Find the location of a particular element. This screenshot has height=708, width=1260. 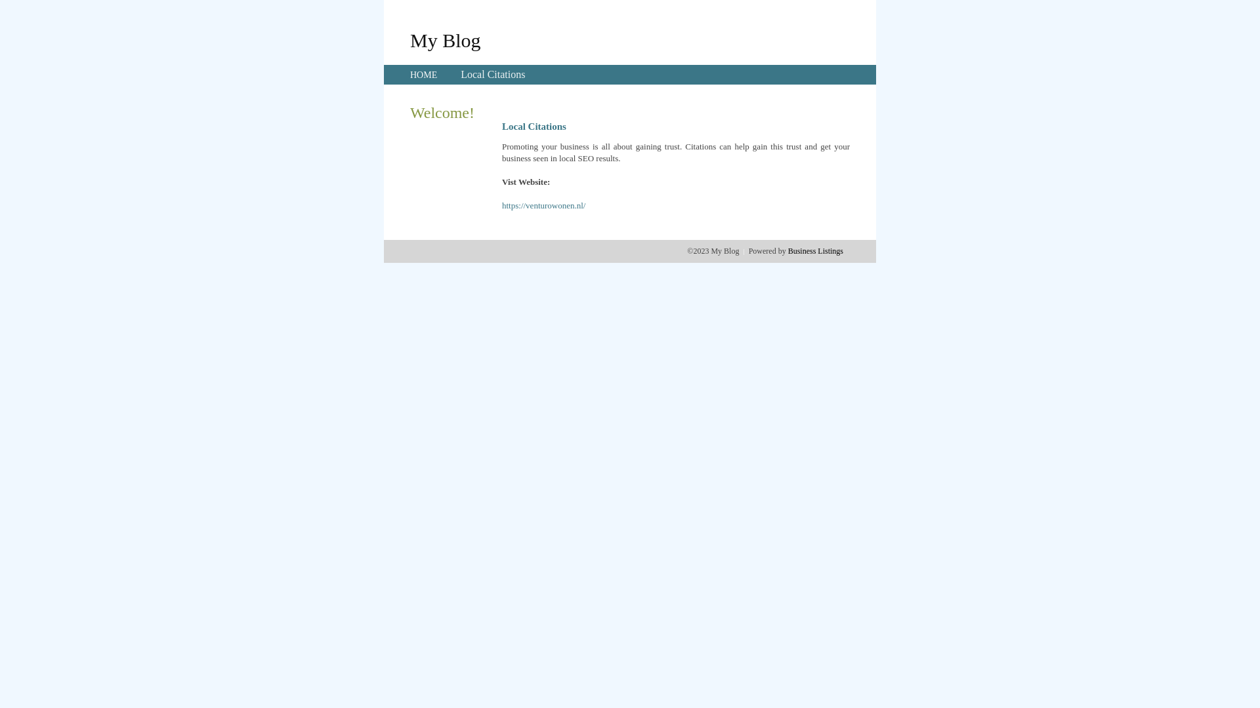

Business Listings is located at coordinates (816, 251).